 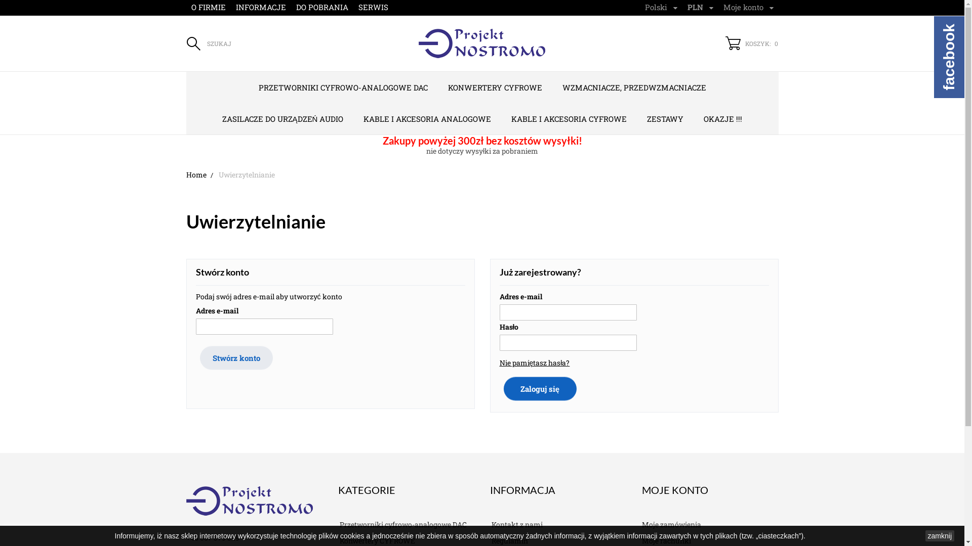 I want to click on Home, so click(x=201, y=175).